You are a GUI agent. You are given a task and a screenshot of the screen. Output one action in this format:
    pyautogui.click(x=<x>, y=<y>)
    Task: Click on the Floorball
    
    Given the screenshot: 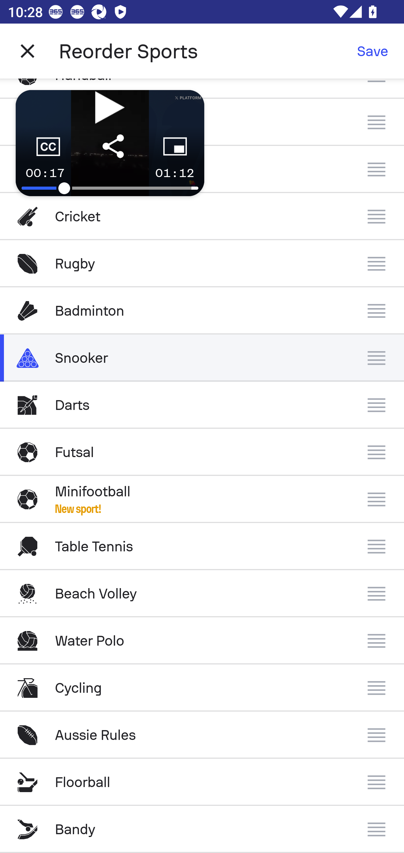 What is the action you would take?
    pyautogui.click(x=202, y=782)
    